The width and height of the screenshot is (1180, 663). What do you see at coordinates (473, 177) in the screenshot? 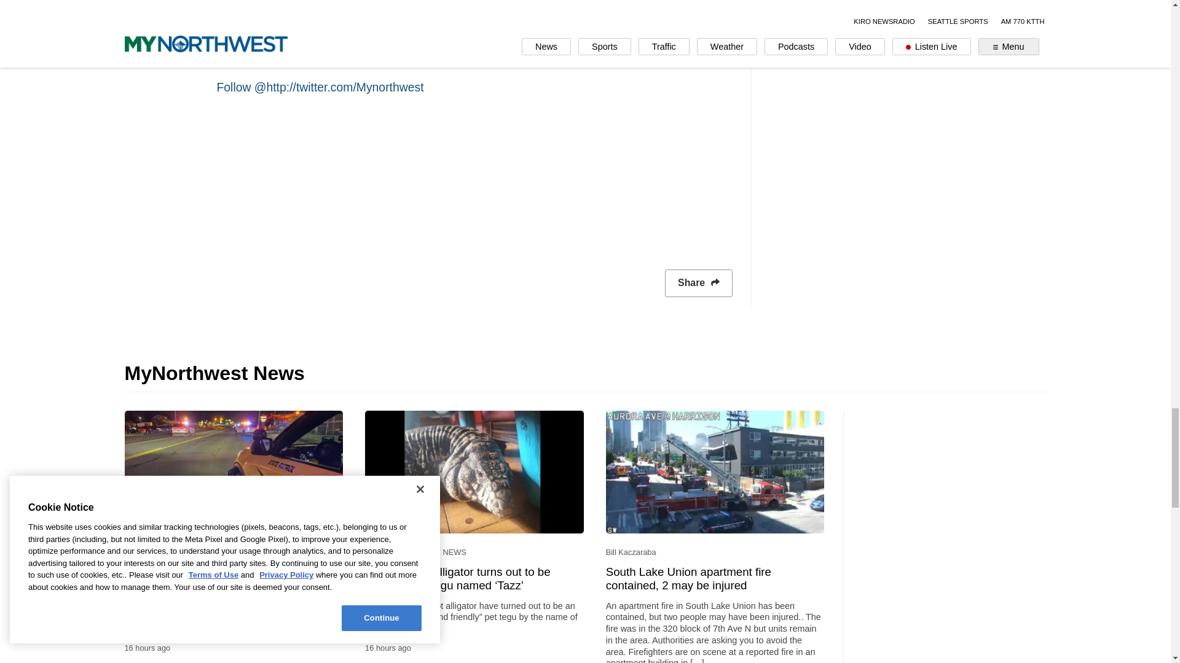
I see `Signup Widget Embed` at bounding box center [473, 177].